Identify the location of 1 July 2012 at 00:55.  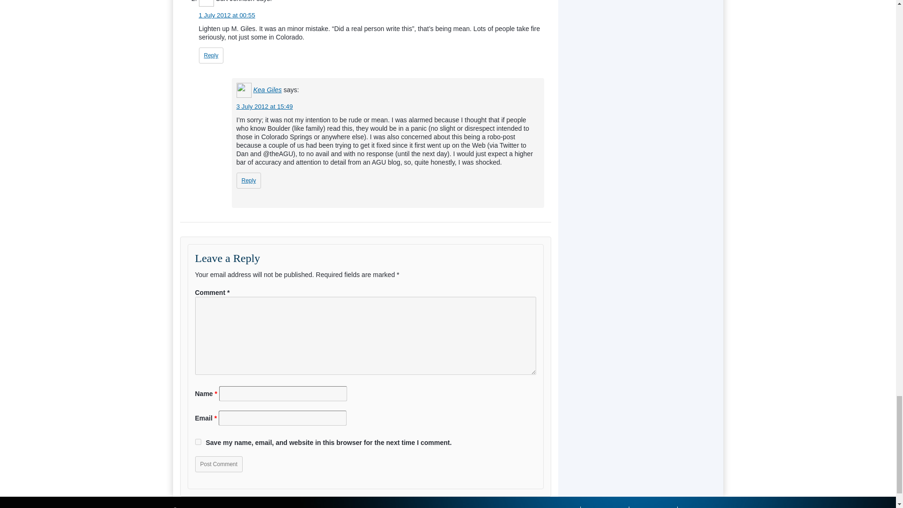
(227, 15).